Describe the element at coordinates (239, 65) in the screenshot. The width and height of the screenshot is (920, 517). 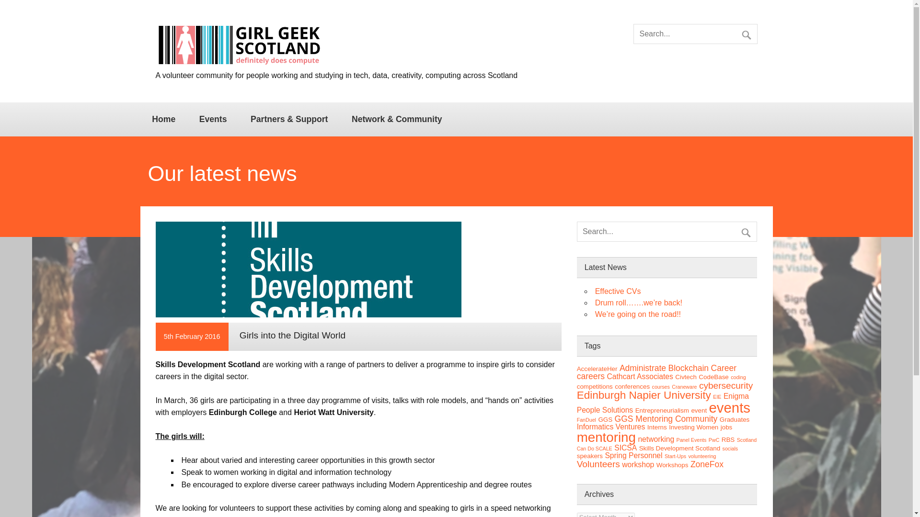
I see `Girl Geek Scotland` at that location.